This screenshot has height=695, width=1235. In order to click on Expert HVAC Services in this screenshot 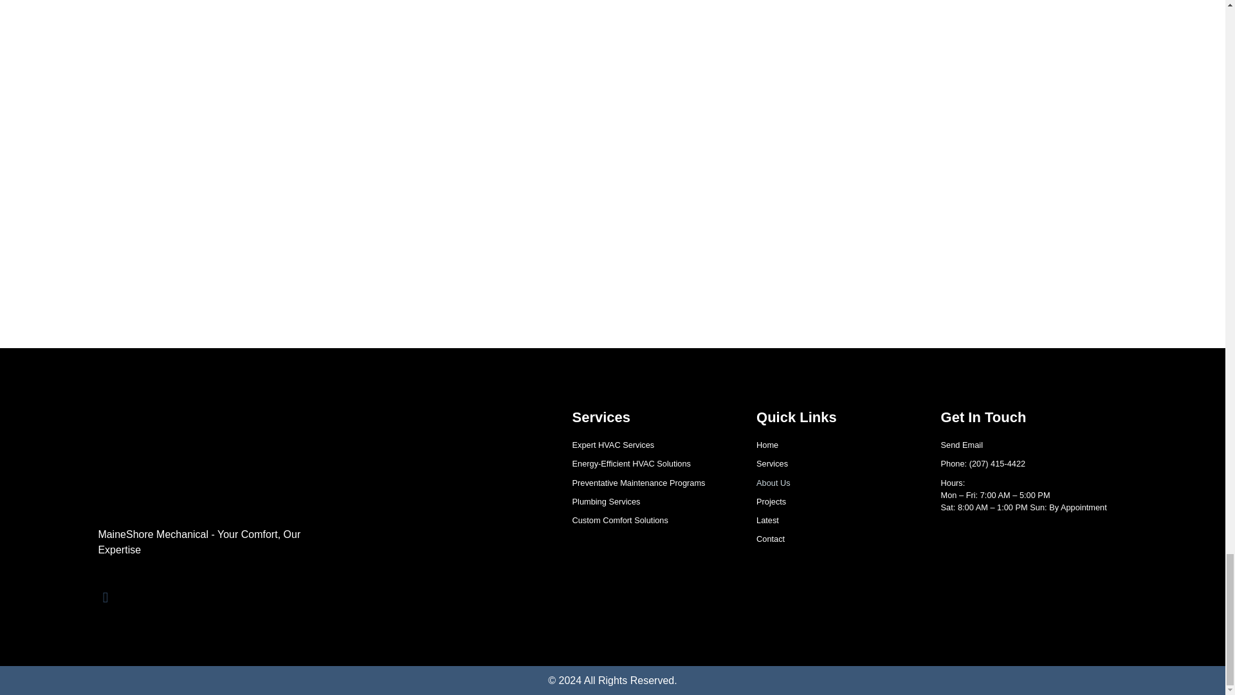, I will do `click(652, 444)`.